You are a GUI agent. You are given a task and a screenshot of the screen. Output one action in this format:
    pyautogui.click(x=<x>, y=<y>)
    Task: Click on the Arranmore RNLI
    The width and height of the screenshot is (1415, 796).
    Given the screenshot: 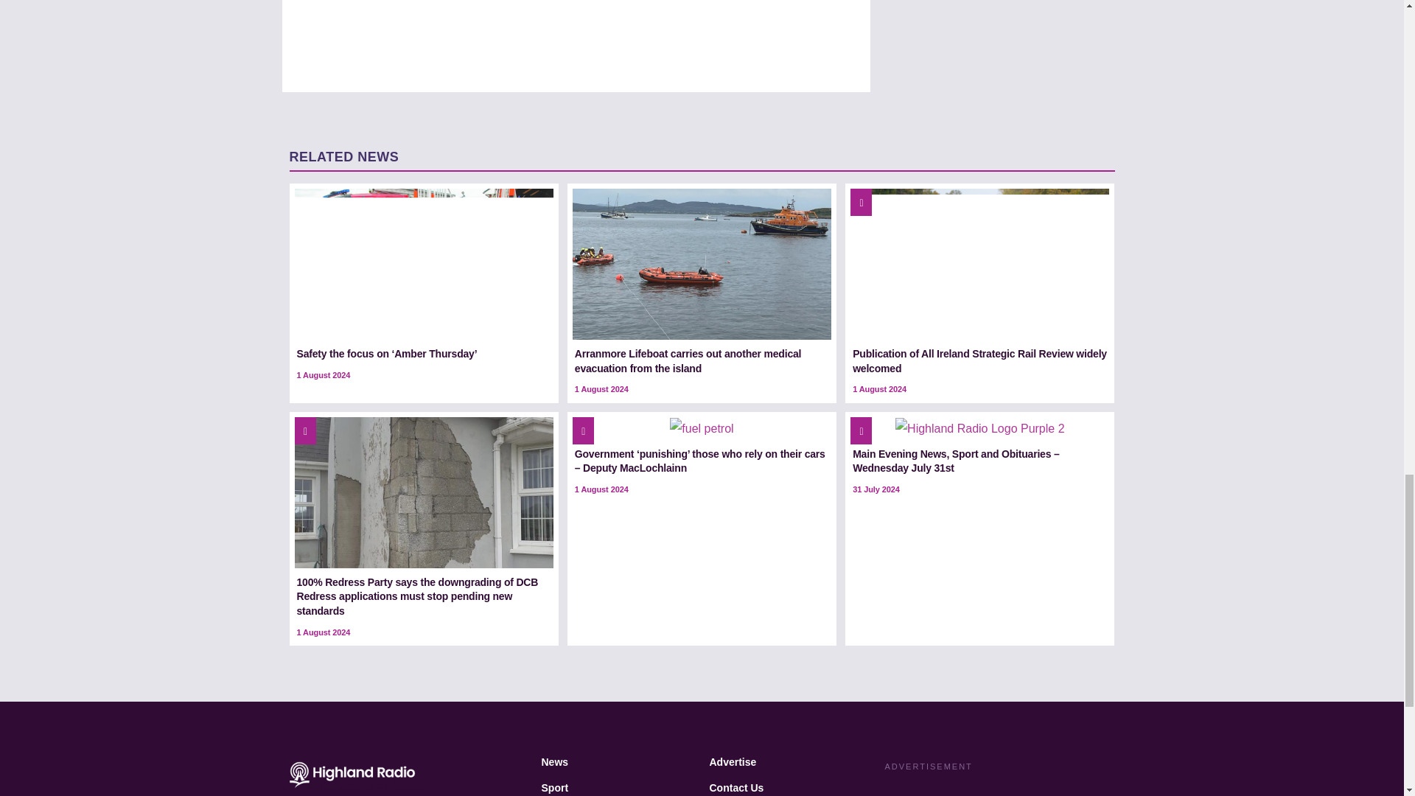 What is the action you would take?
    pyautogui.click(x=702, y=264)
    